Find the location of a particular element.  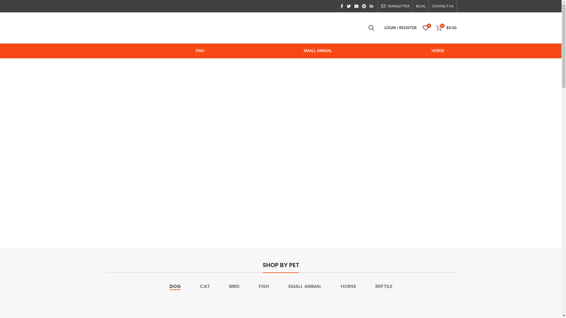

REPTILE is located at coordinates (159, 63).